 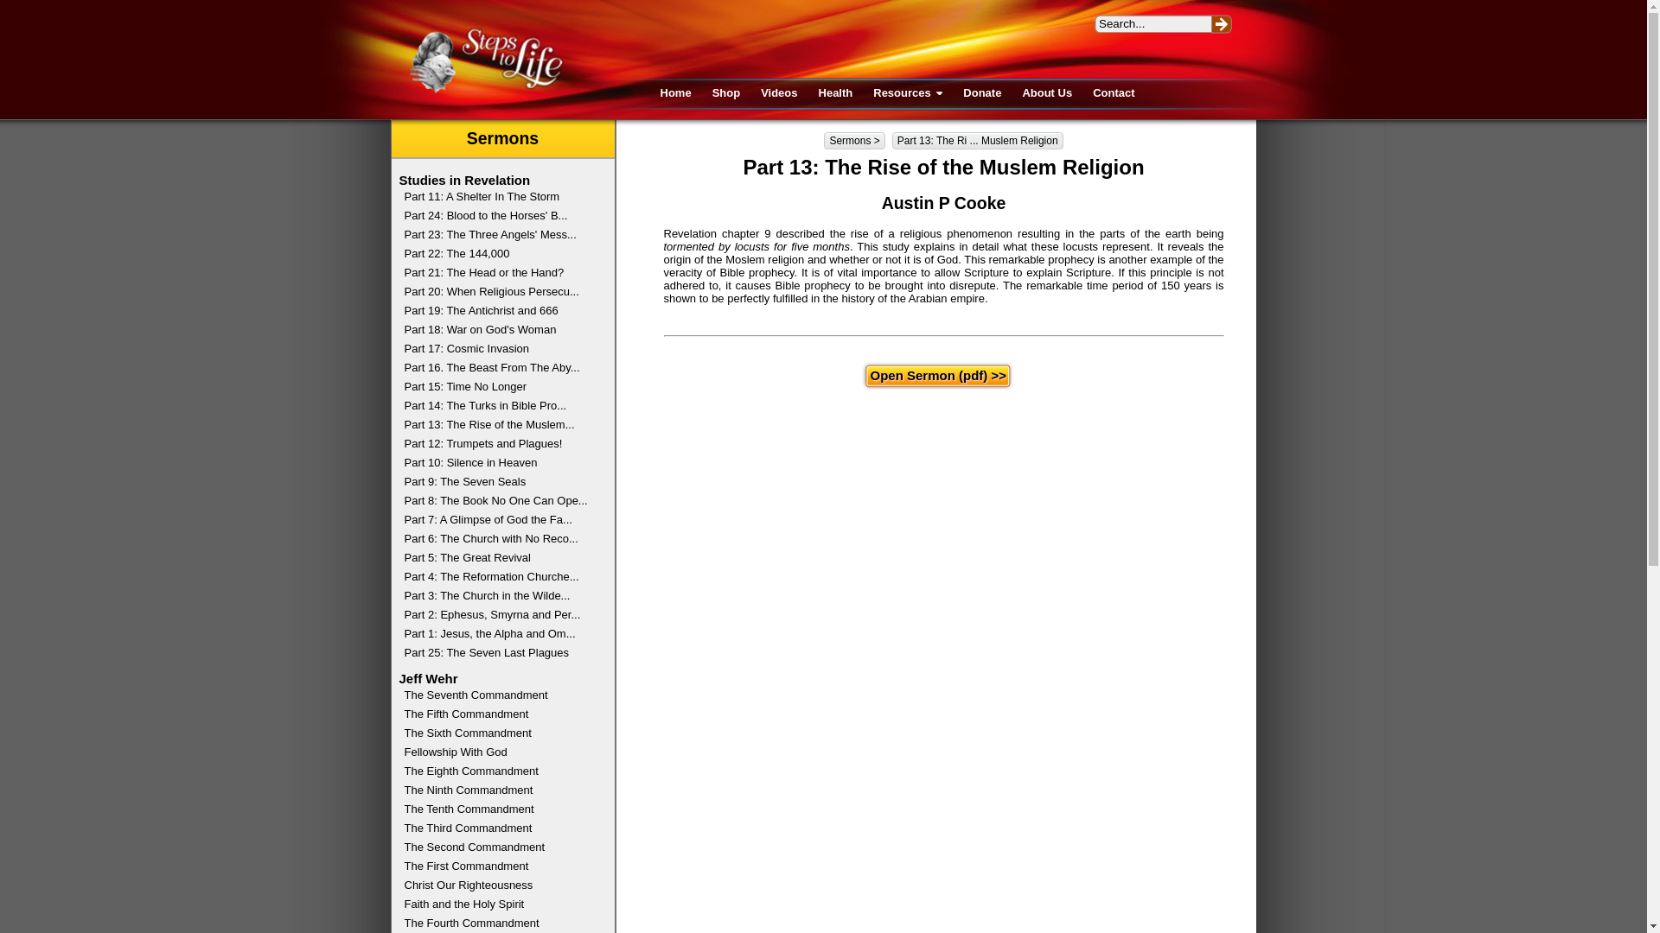 I want to click on Part 9: The Seven Seals, so click(x=498, y=484).